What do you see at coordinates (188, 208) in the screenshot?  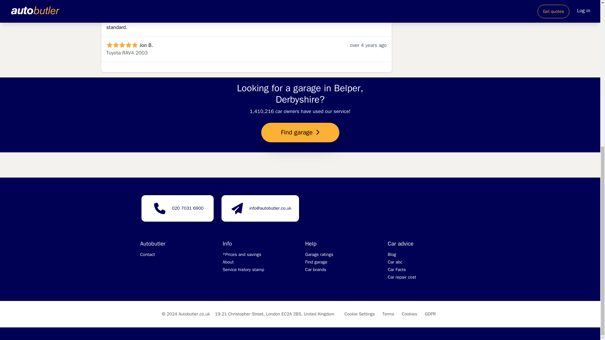 I see `020 7031 6900` at bounding box center [188, 208].